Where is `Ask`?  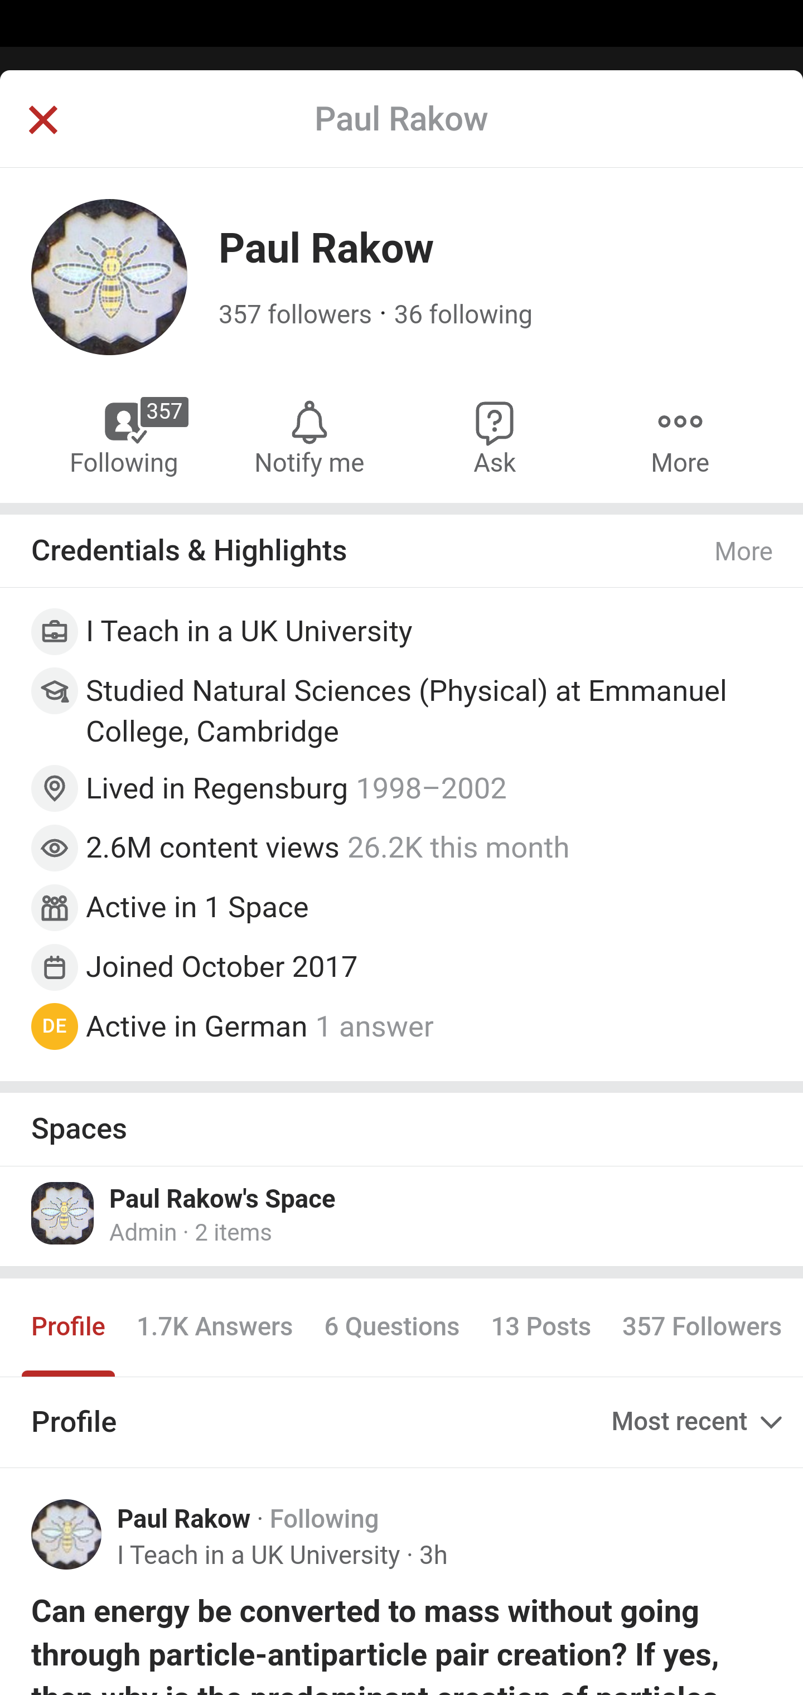
Ask is located at coordinates (495, 437).